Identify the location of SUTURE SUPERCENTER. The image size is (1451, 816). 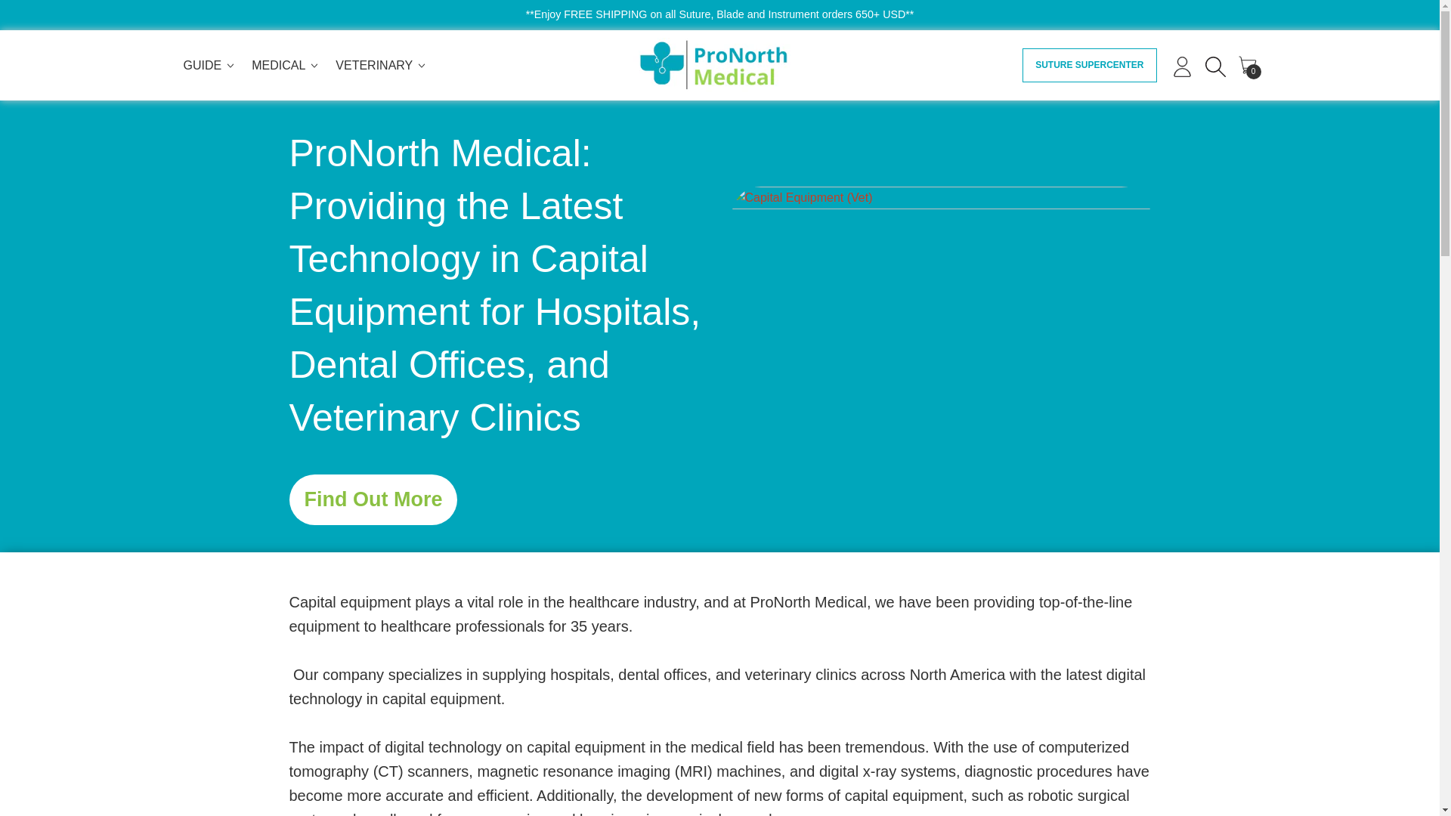
(1090, 65).